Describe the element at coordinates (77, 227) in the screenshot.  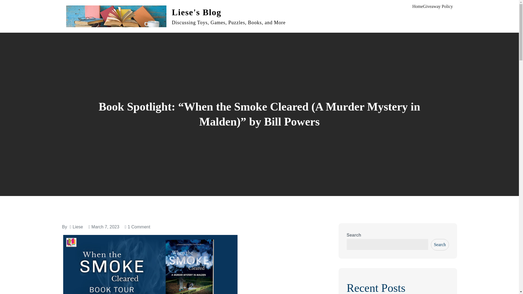
I see `Liese` at that location.